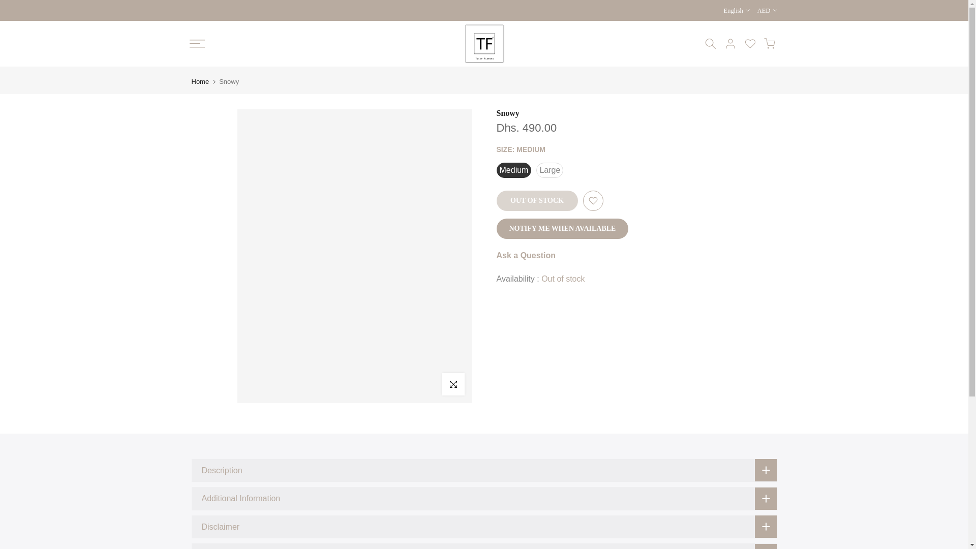 Image resolution: width=976 pixels, height=549 pixels. I want to click on Contact US, so click(234, 351).